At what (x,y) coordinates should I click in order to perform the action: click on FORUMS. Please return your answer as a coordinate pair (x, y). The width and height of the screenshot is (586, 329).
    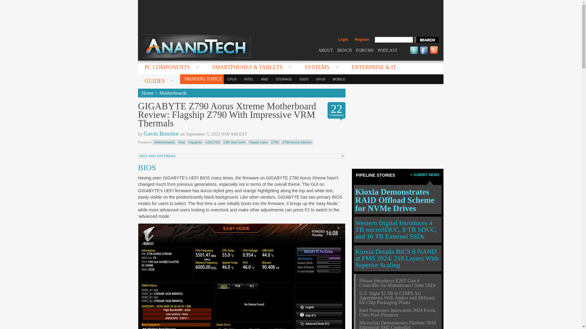
    Looking at the image, I should click on (365, 50).